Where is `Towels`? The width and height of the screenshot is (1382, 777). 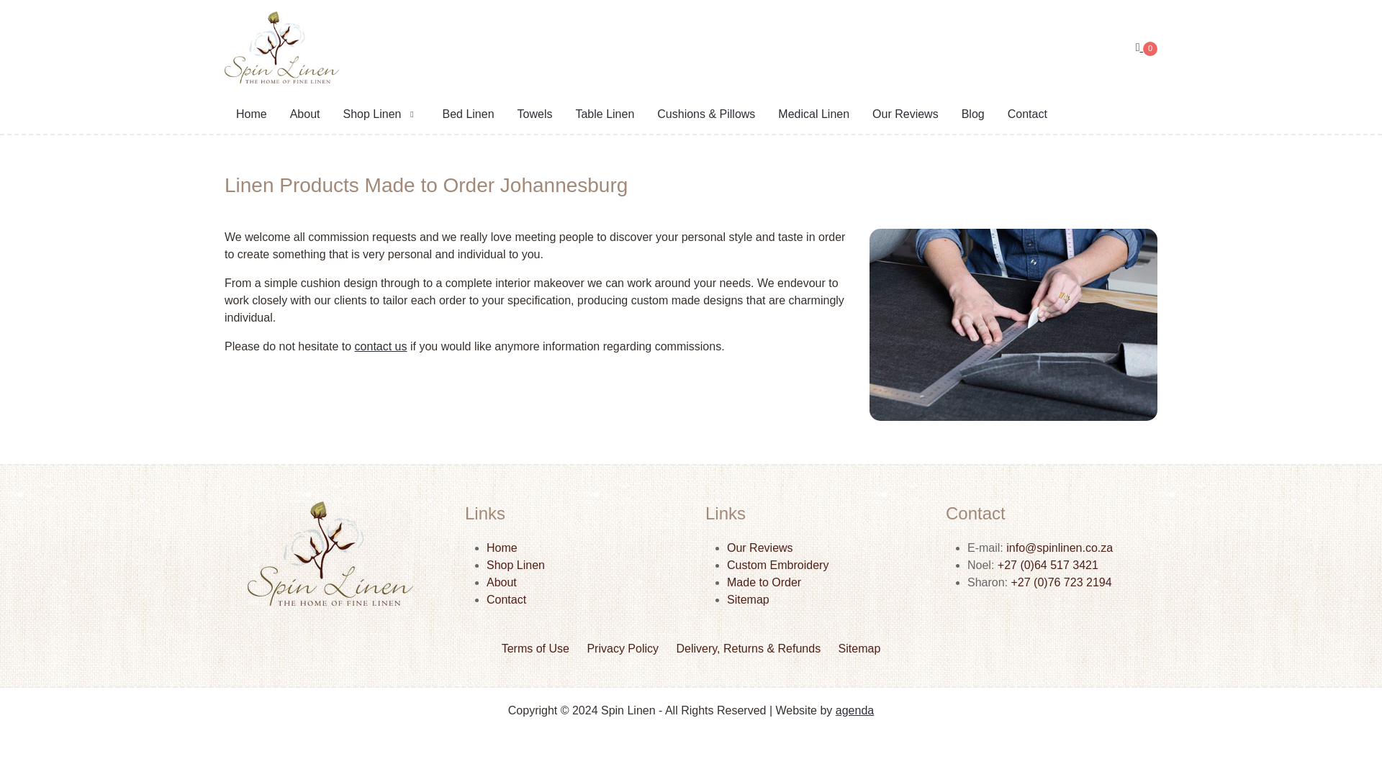
Towels is located at coordinates (534, 114).